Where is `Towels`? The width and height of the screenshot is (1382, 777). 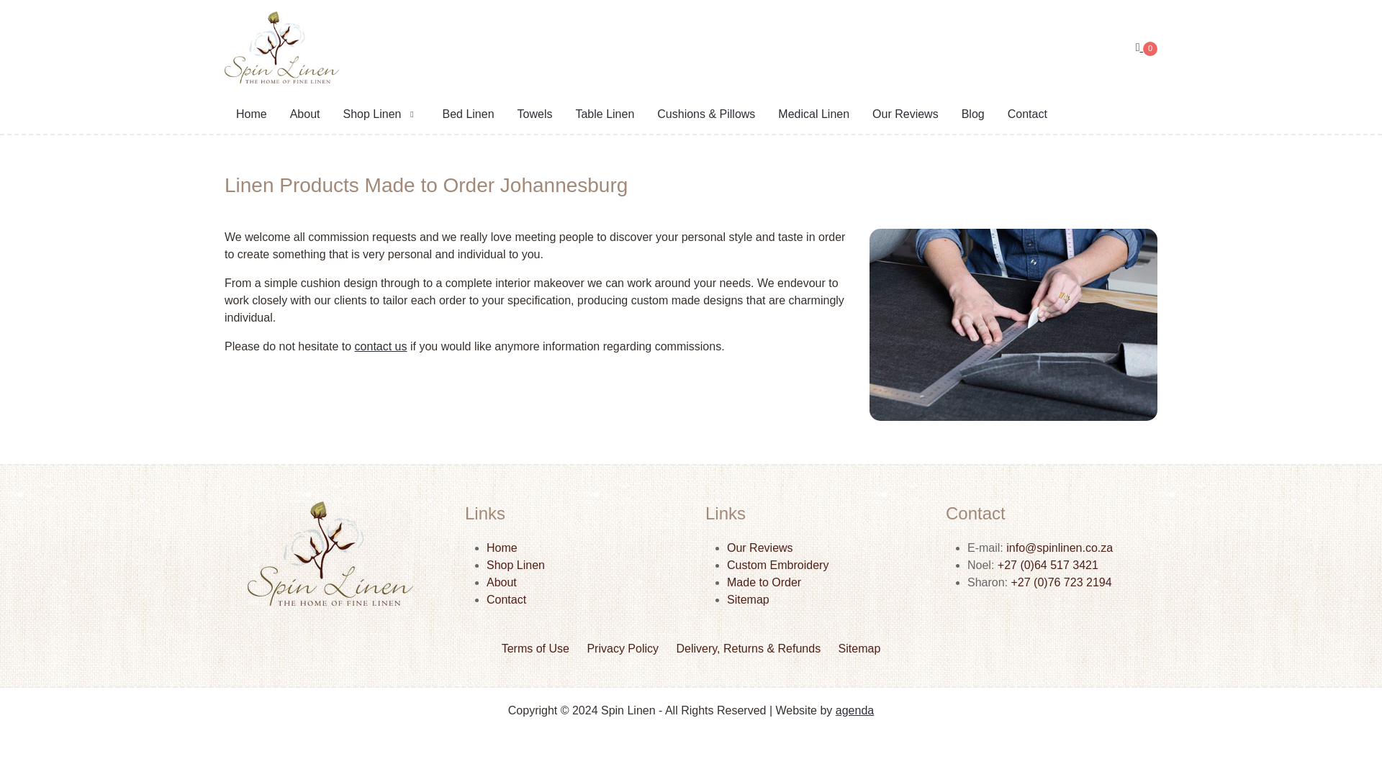
Towels is located at coordinates (534, 114).